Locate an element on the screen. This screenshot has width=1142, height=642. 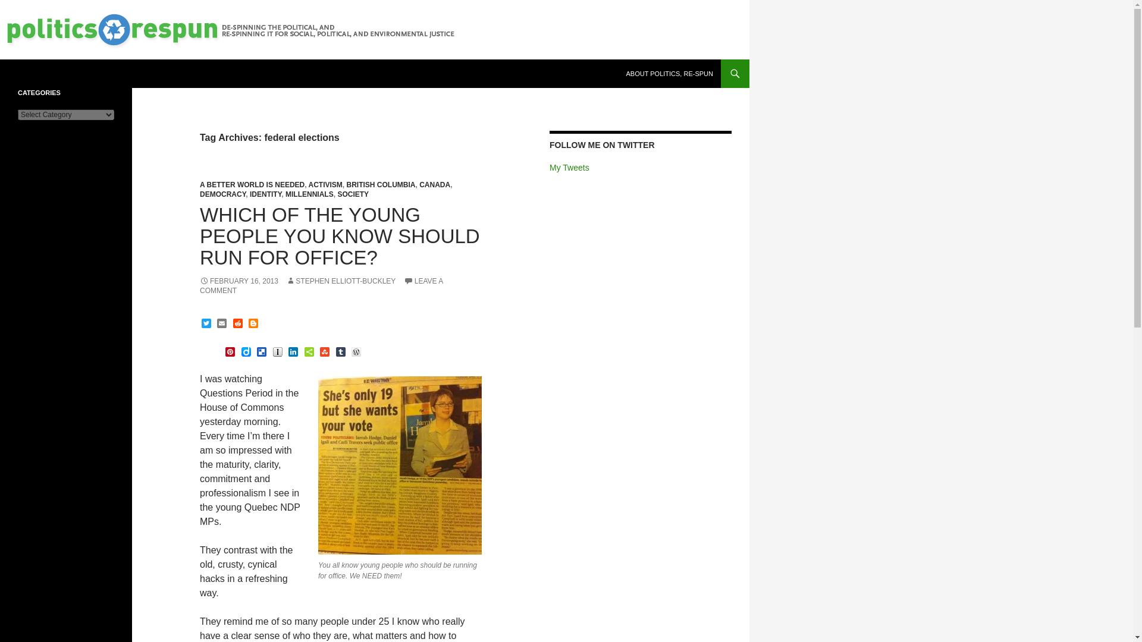
A BETTER WORLD IS NEEDED is located at coordinates (252, 184).